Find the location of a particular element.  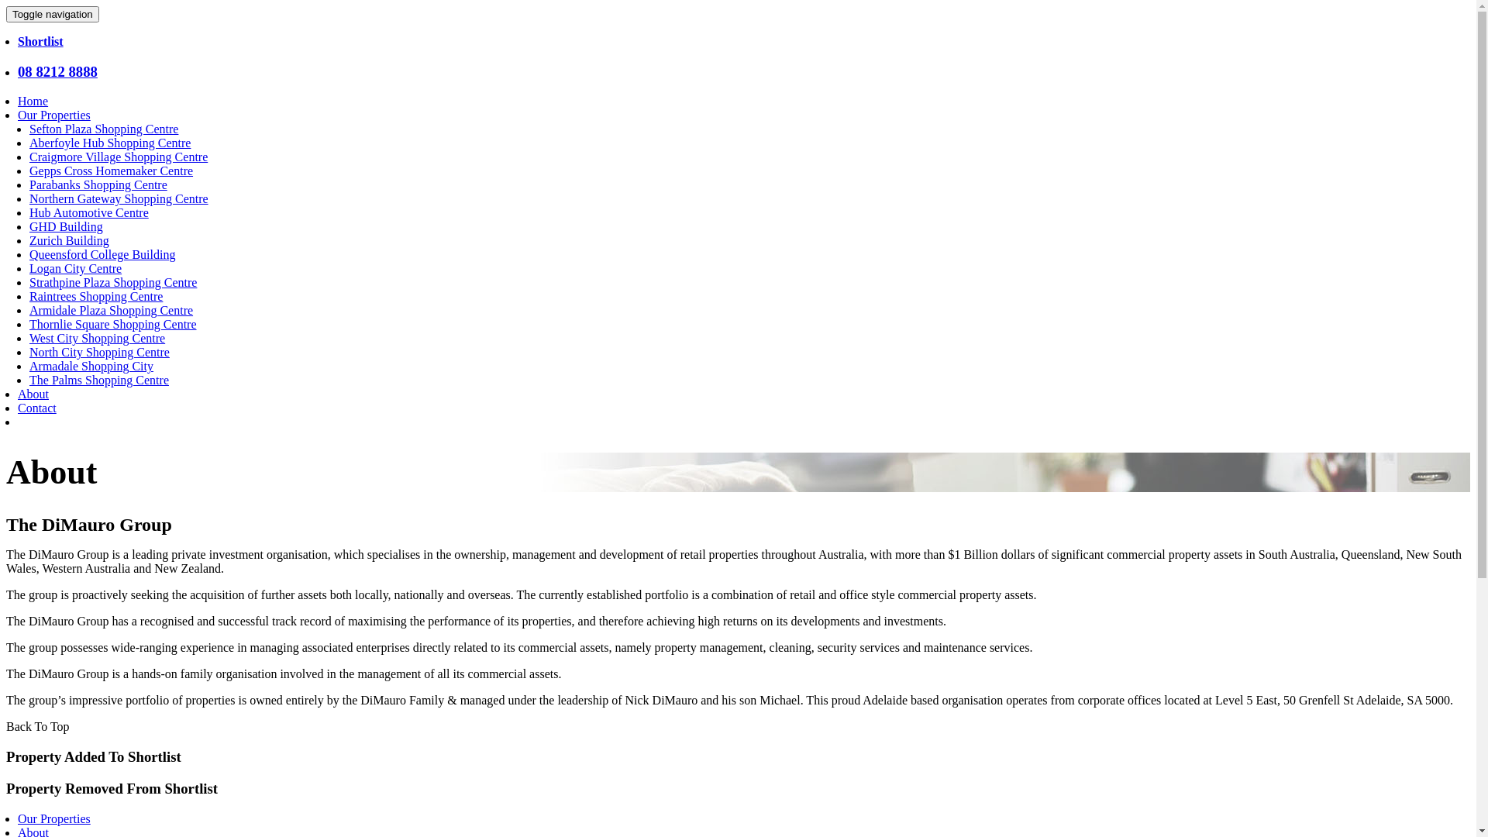

Aberfoyle Hub Shopping Centre is located at coordinates (110, 143).